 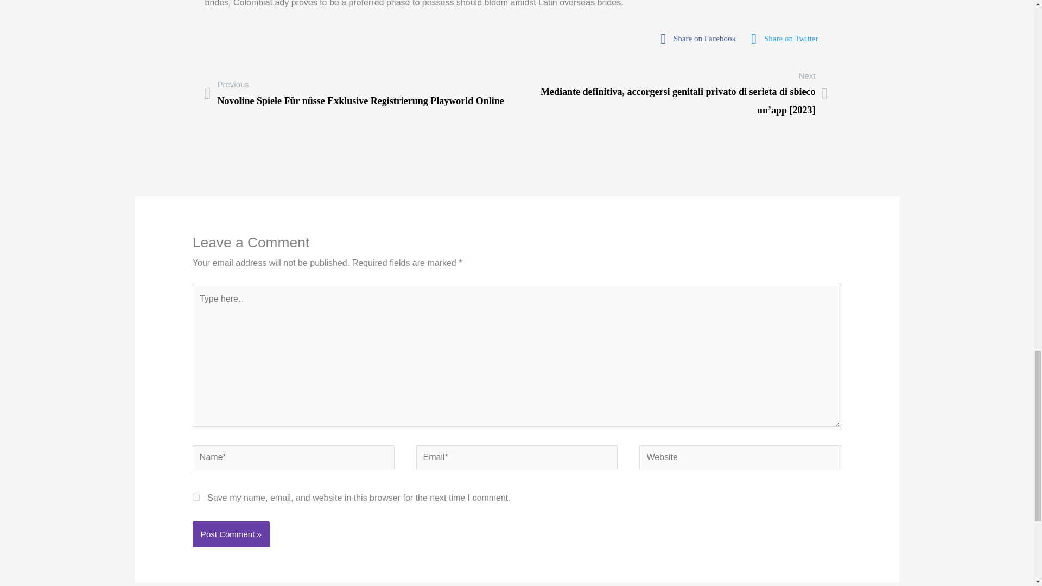 What do you see at coordinates (701, 39) in the screenshot?
I see `fab fa-facebook-square` at bounding box center [701, 39].